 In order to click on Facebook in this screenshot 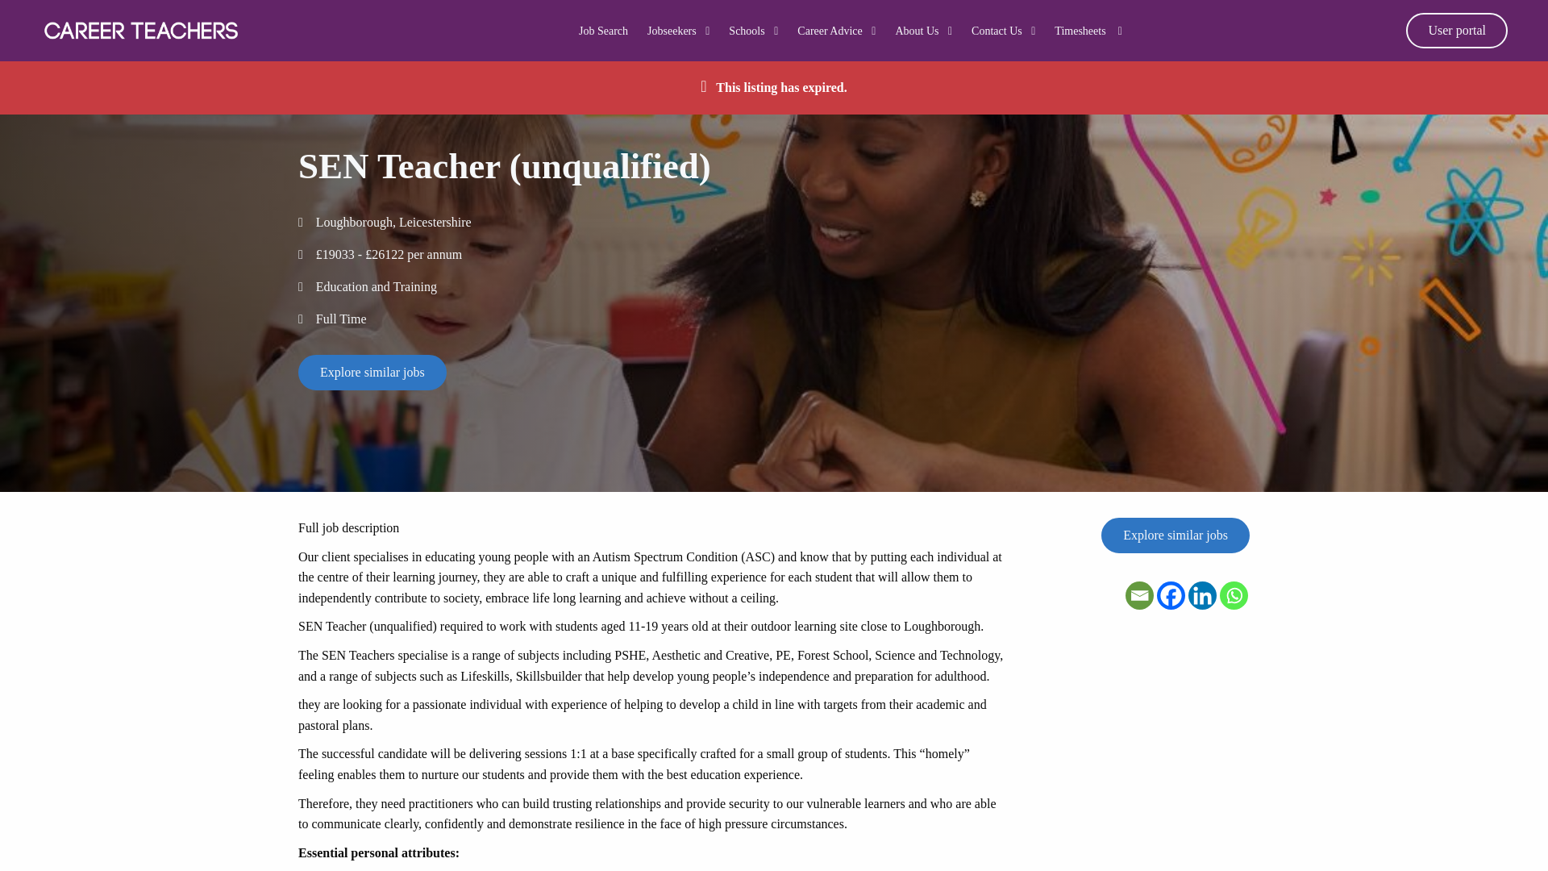, I will do `click(1171, 595)`.